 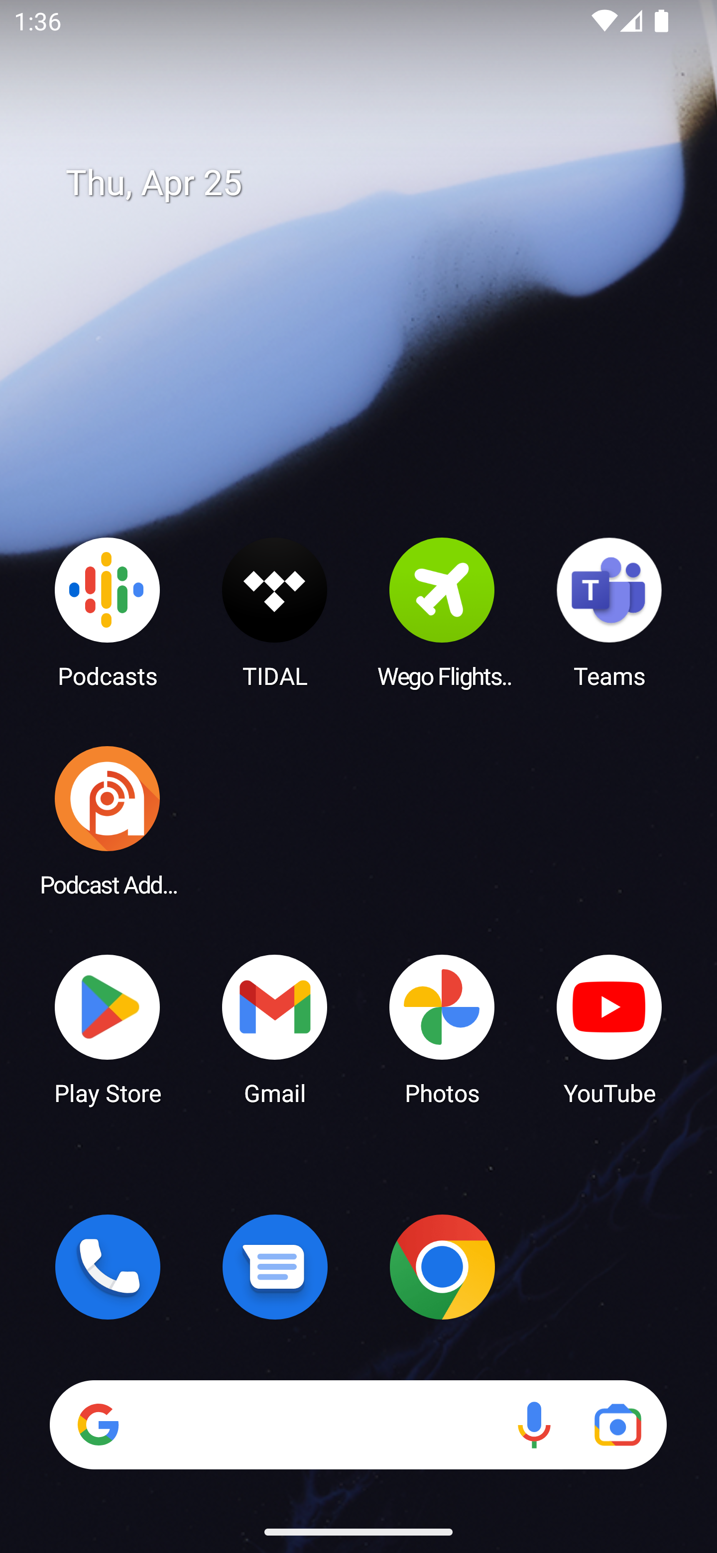 What do you see at coordinates (275, 1267) in the screenshot?
I see `Messages` at bounding box center [275, 1267].